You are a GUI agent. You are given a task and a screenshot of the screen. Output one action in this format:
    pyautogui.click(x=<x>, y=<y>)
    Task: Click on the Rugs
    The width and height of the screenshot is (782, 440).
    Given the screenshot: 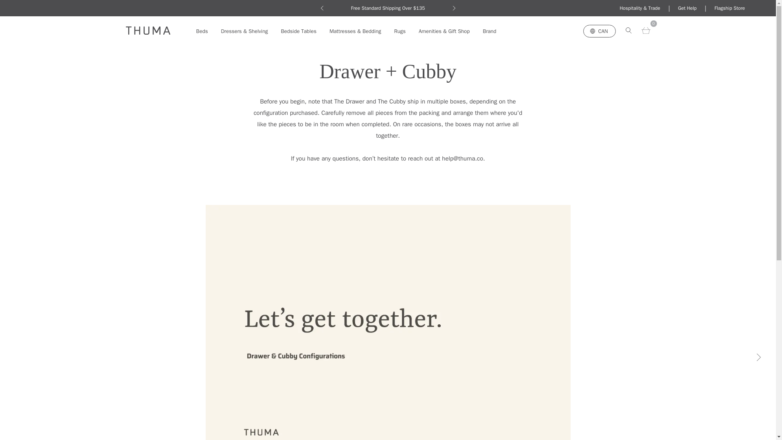 What is the action you would take?
    pyautogui.click(x=400, y=31)
    